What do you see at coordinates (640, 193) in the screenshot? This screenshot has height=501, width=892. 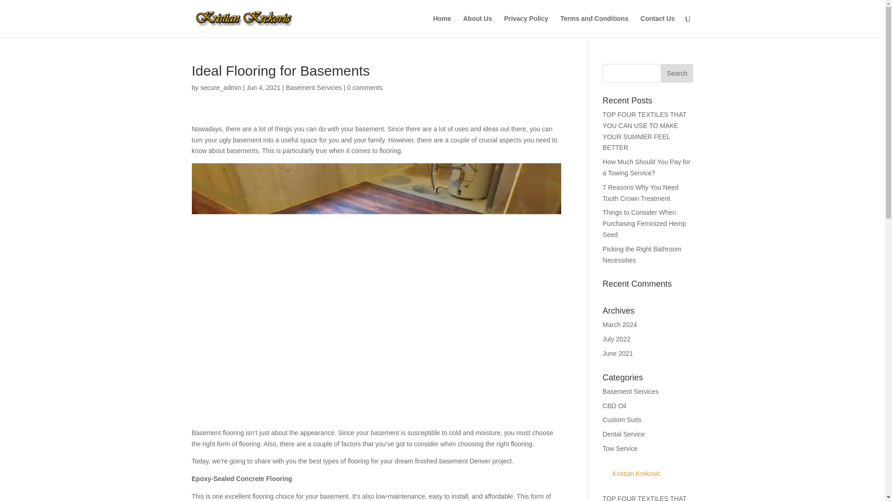 I see `7 Reasons Why You Need Tooth Crown Treatment ` at bounding box center [640, 193].